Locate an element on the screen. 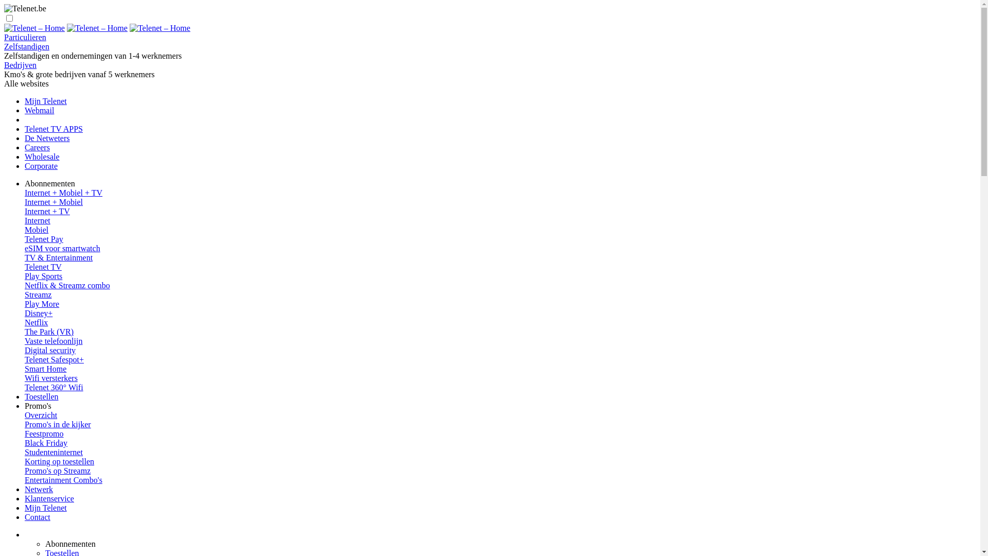 The height and width of the screenshot is (556, 988). Zelfstandigen is located at coordinates (27, 46).